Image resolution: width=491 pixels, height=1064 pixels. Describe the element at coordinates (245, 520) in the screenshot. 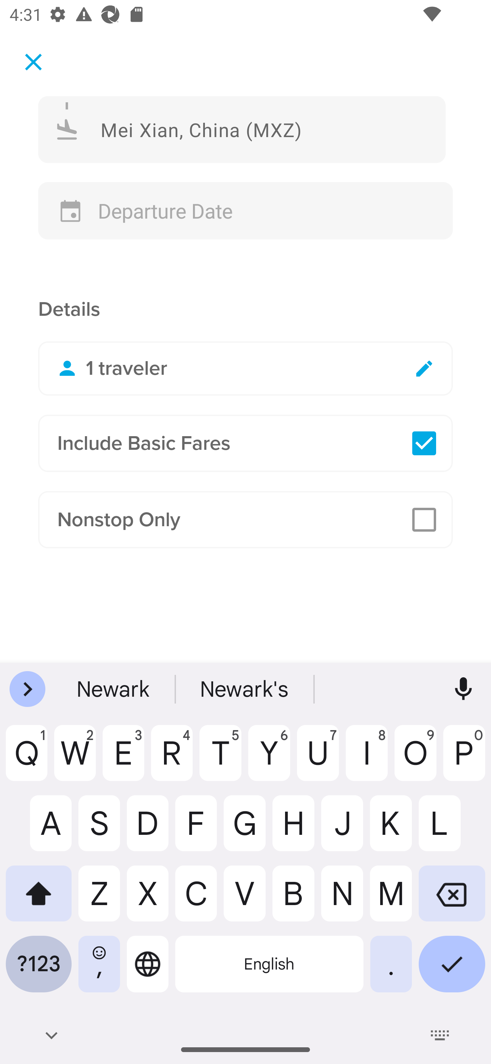

I see `Nonstop Only` at that location.